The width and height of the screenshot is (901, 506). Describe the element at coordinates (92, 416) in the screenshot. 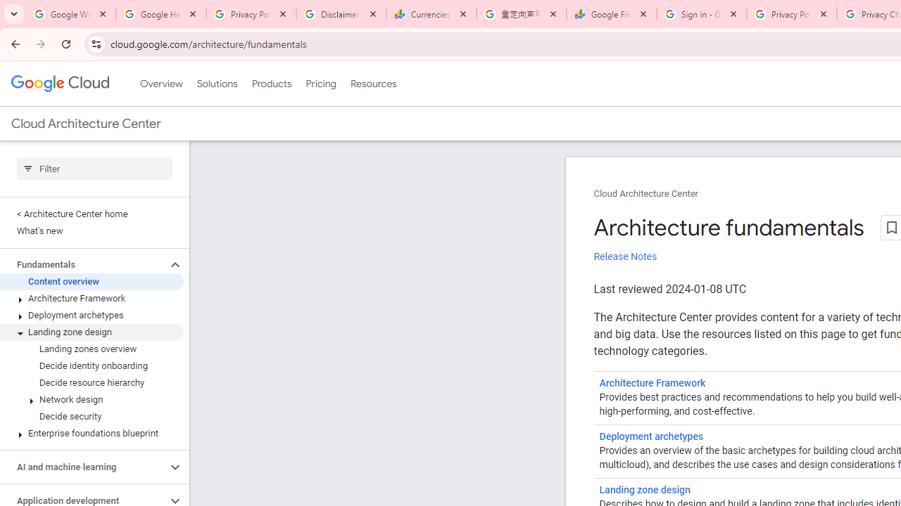

I see `Decide security` at that location.